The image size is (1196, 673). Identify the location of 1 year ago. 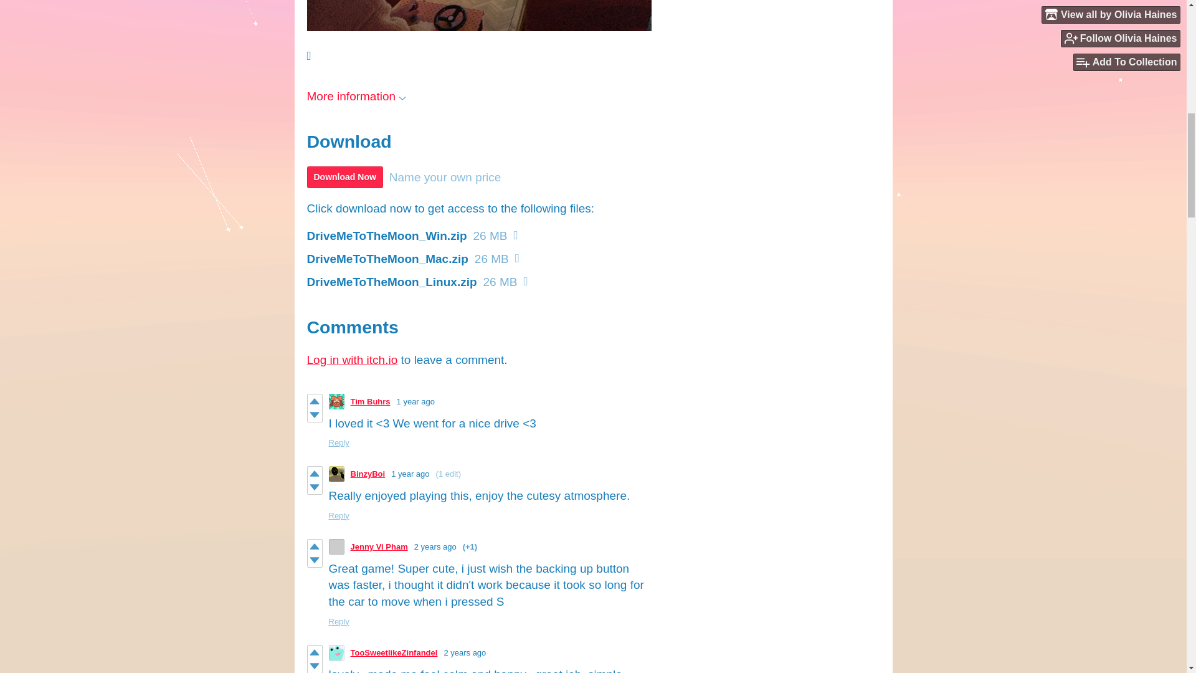
(410, 474).